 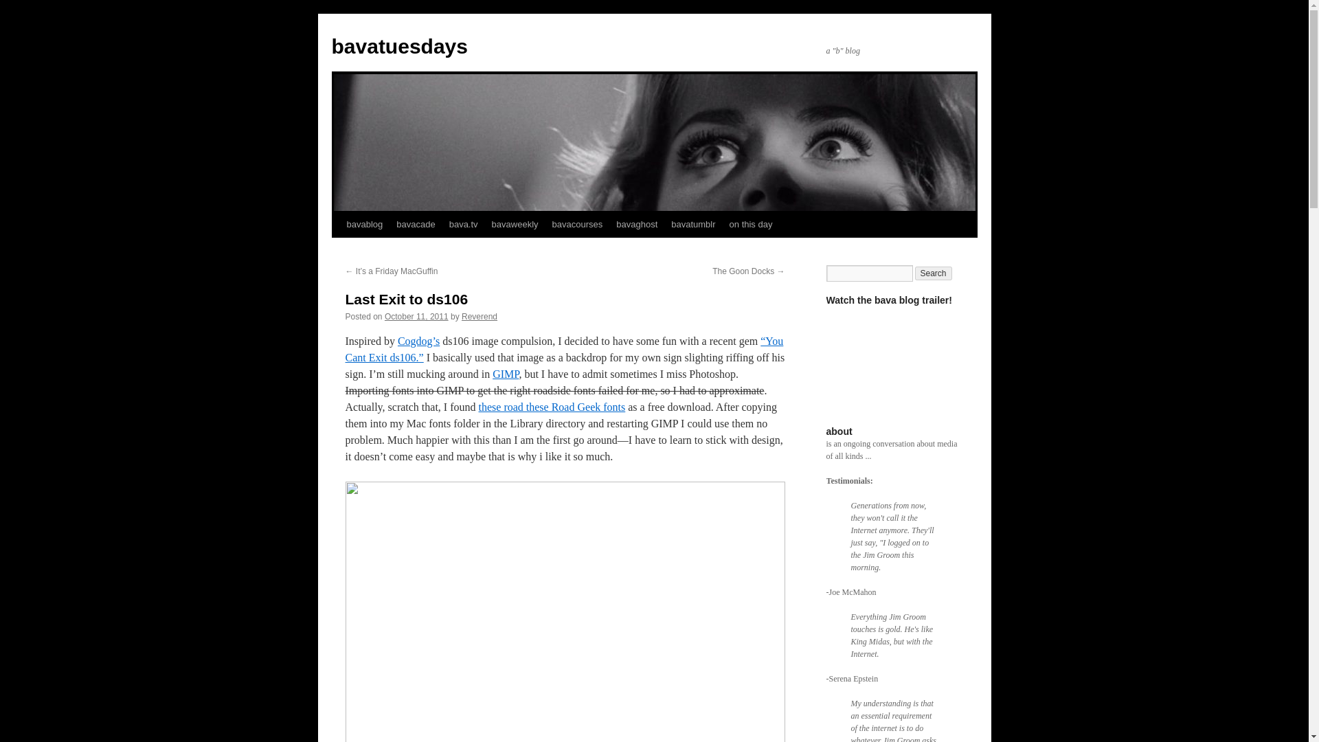 I want to click on View all posts by Reverend, so click(x=480, y=316).